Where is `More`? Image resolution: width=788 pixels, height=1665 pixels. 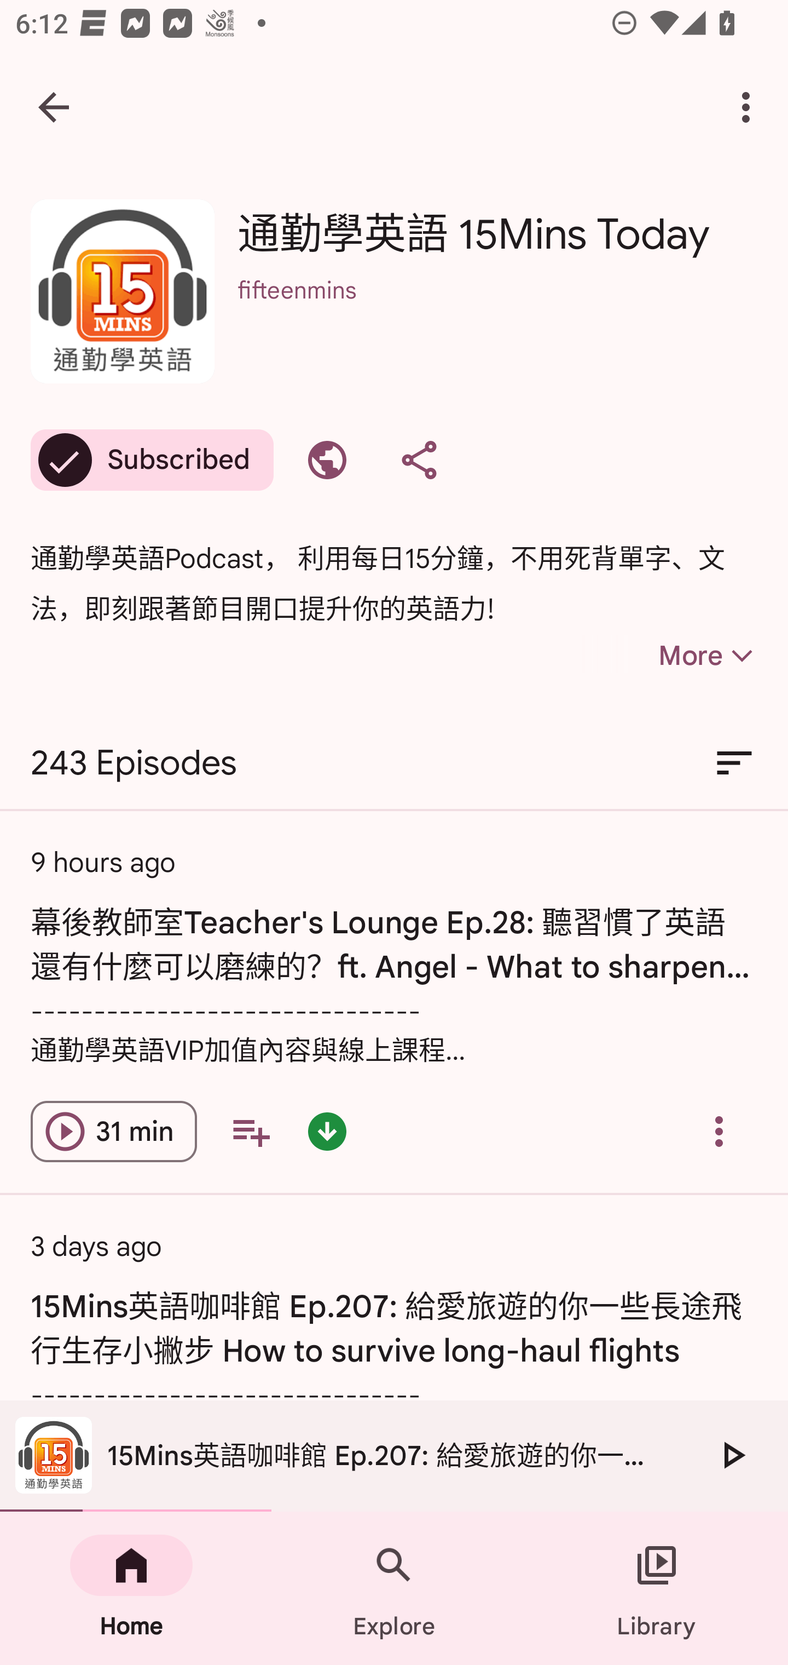
More is located at coordinates (669, 655).